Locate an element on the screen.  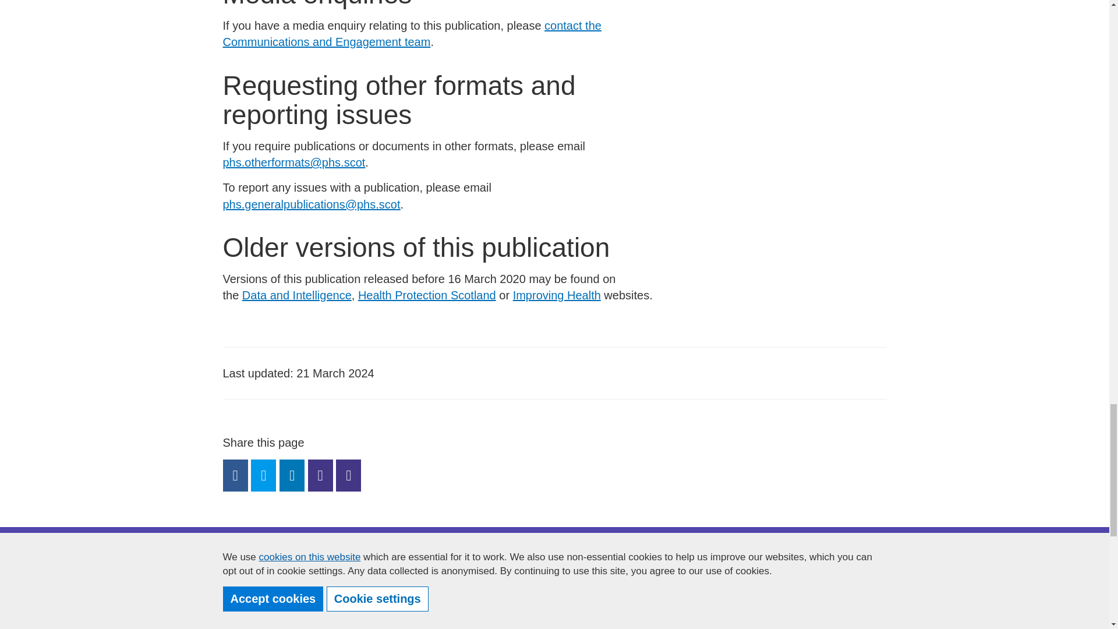
Yes, but is located at coordinates (247, 627).